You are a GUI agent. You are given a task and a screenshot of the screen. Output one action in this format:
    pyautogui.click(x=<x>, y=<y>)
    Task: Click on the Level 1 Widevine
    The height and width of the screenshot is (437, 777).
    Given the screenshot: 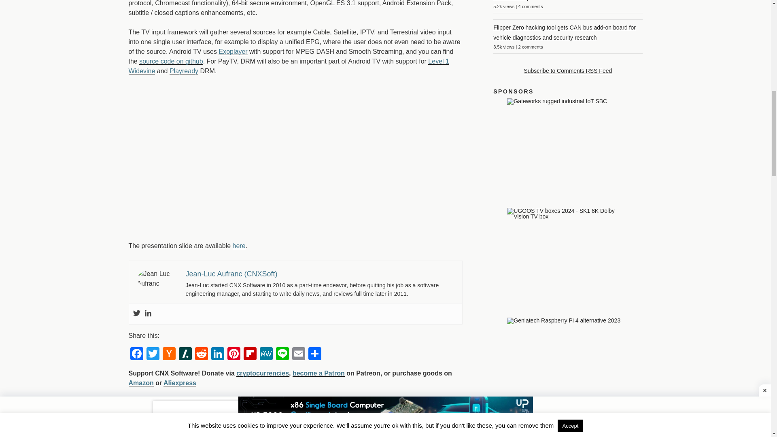 What is the action you would take?
    pyautogui.click(x=289, y=66)
    